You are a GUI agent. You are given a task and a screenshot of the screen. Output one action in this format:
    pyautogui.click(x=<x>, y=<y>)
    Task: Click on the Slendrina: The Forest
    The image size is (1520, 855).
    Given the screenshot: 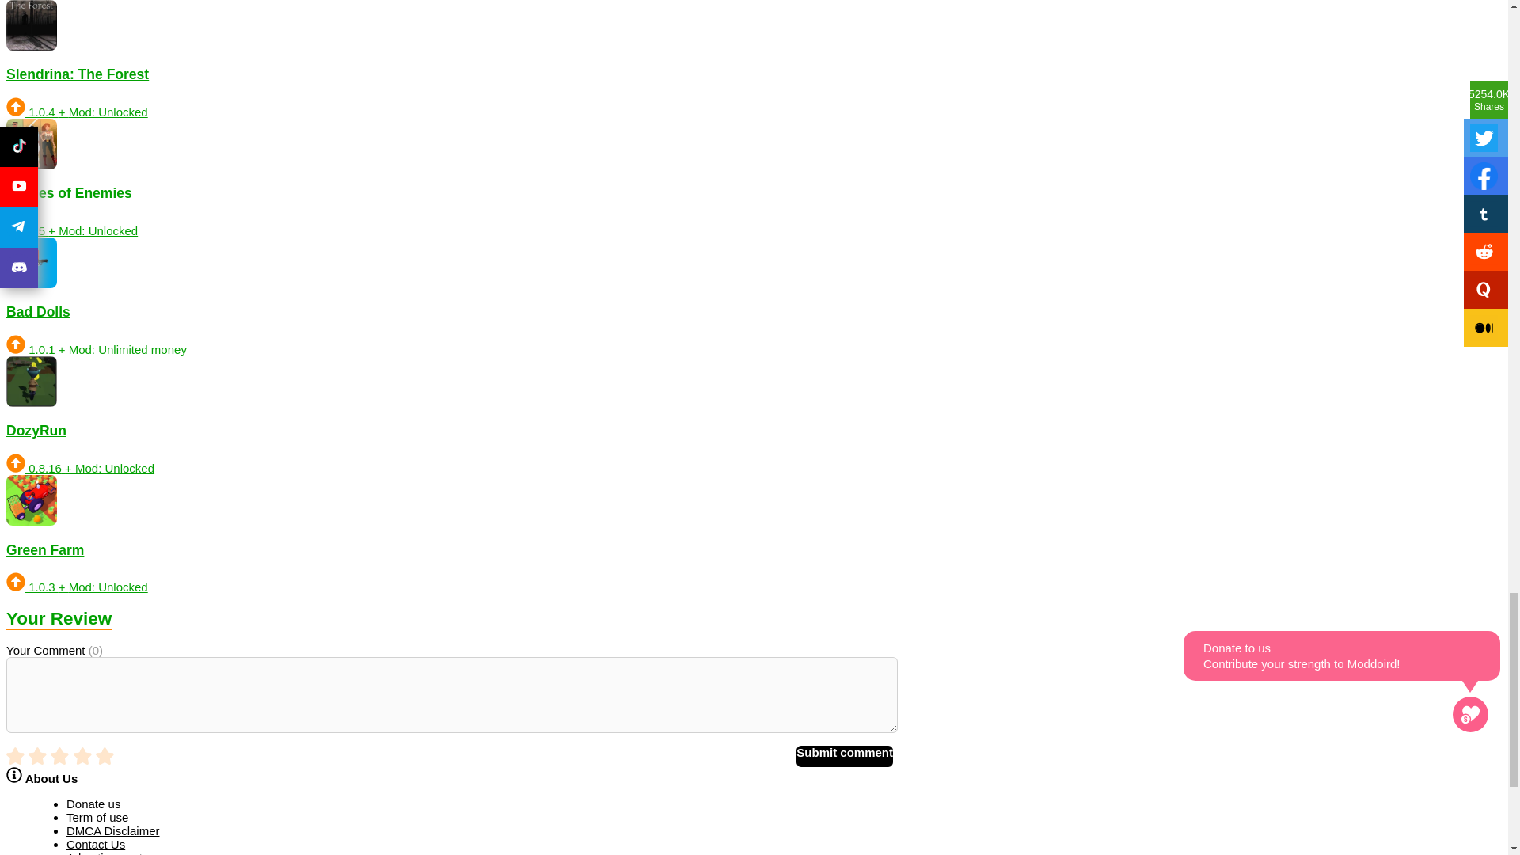 What is the action you would take?
    pyautogui.click(x=450, y=59)
    